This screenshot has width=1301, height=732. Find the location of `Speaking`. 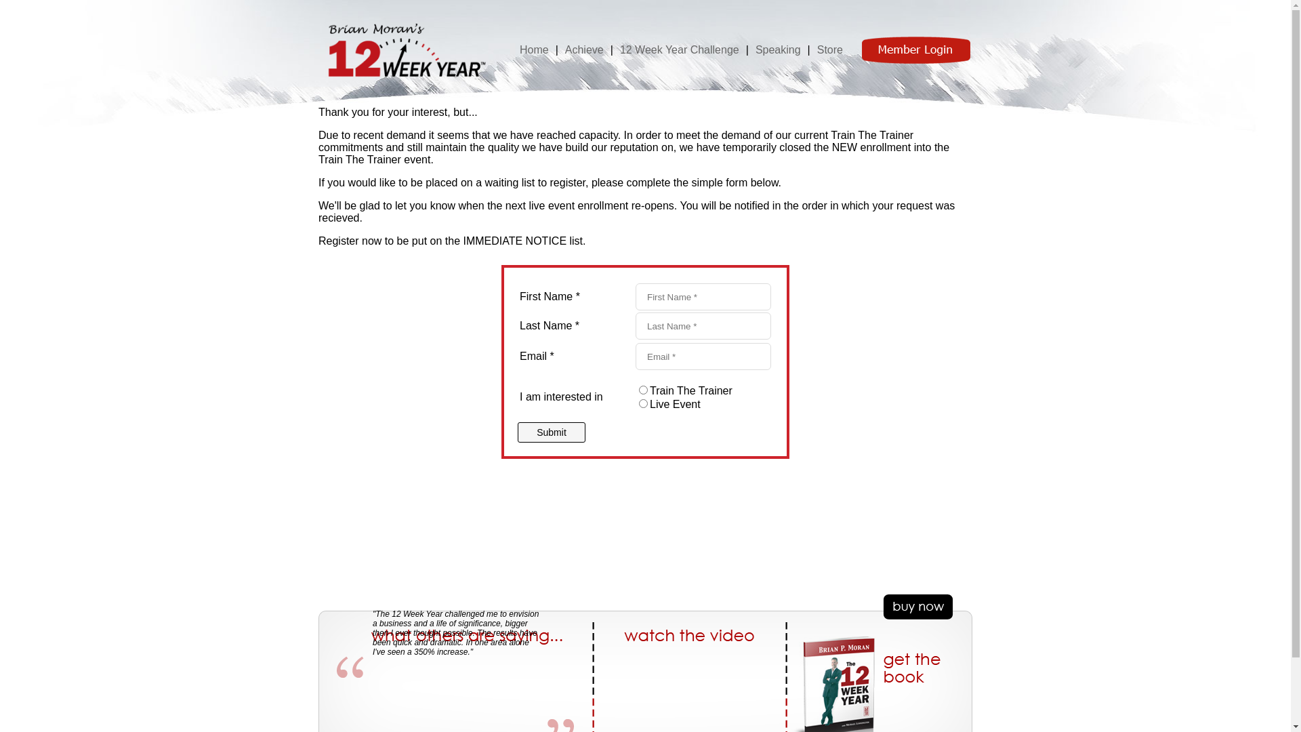

Speaking is located at coordinates (778, 49).